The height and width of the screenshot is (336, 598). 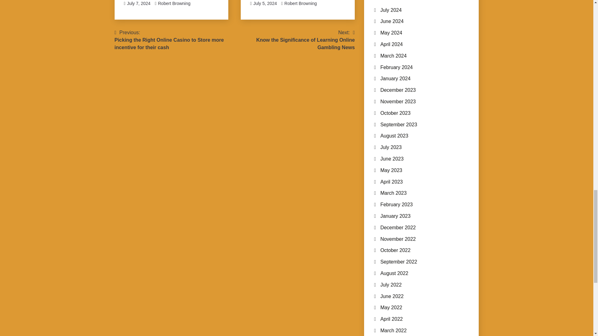 I want to click on Robert Browning, so click(x=174, y=3).